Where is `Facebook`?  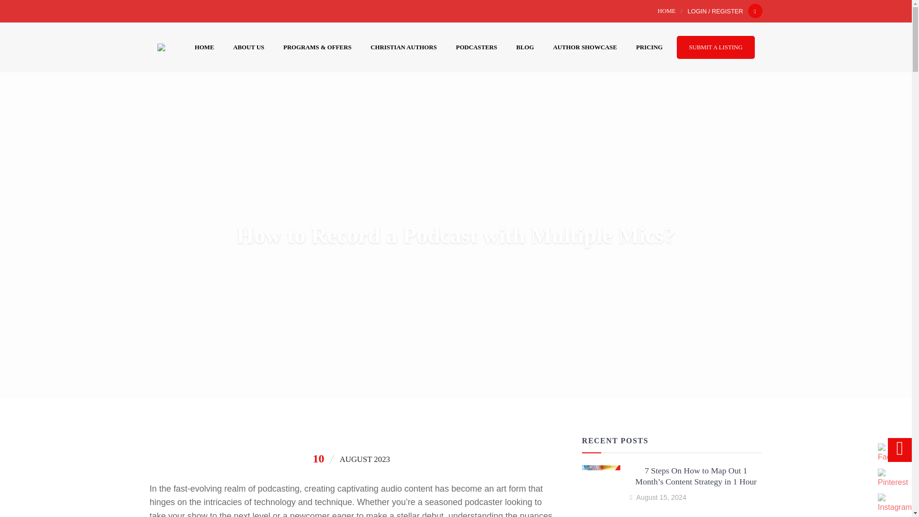
Facebook is located at coordinates (894, 453).